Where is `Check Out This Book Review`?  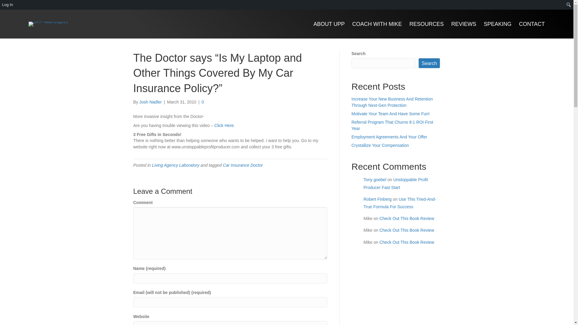
Check Out This Book Review is located at coordinates (406, 242).